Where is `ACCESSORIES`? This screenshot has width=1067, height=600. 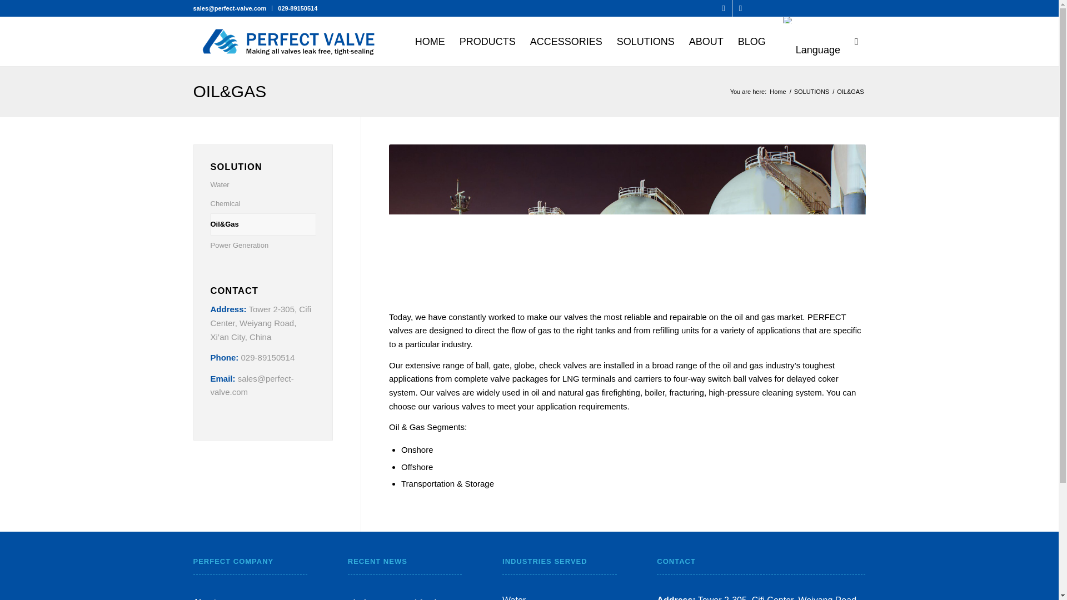
ACCESSORIES is located at coordinates (566, 41).